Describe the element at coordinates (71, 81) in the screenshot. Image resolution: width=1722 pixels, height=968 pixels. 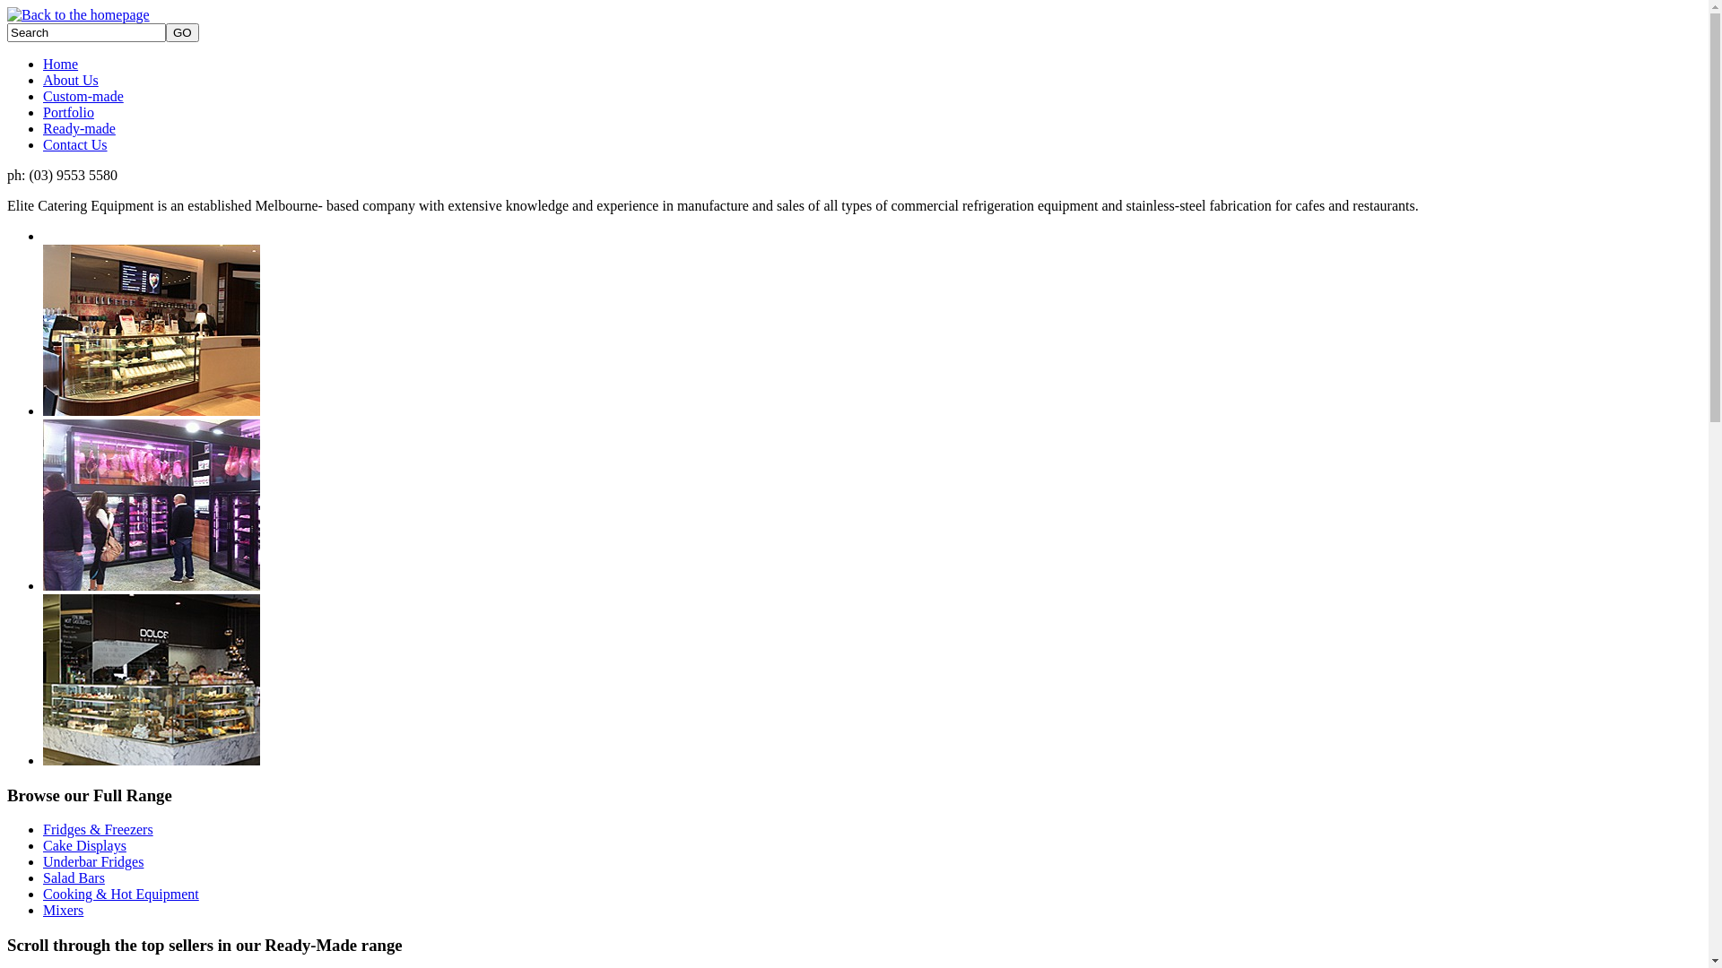
I see `About Us` at that location.